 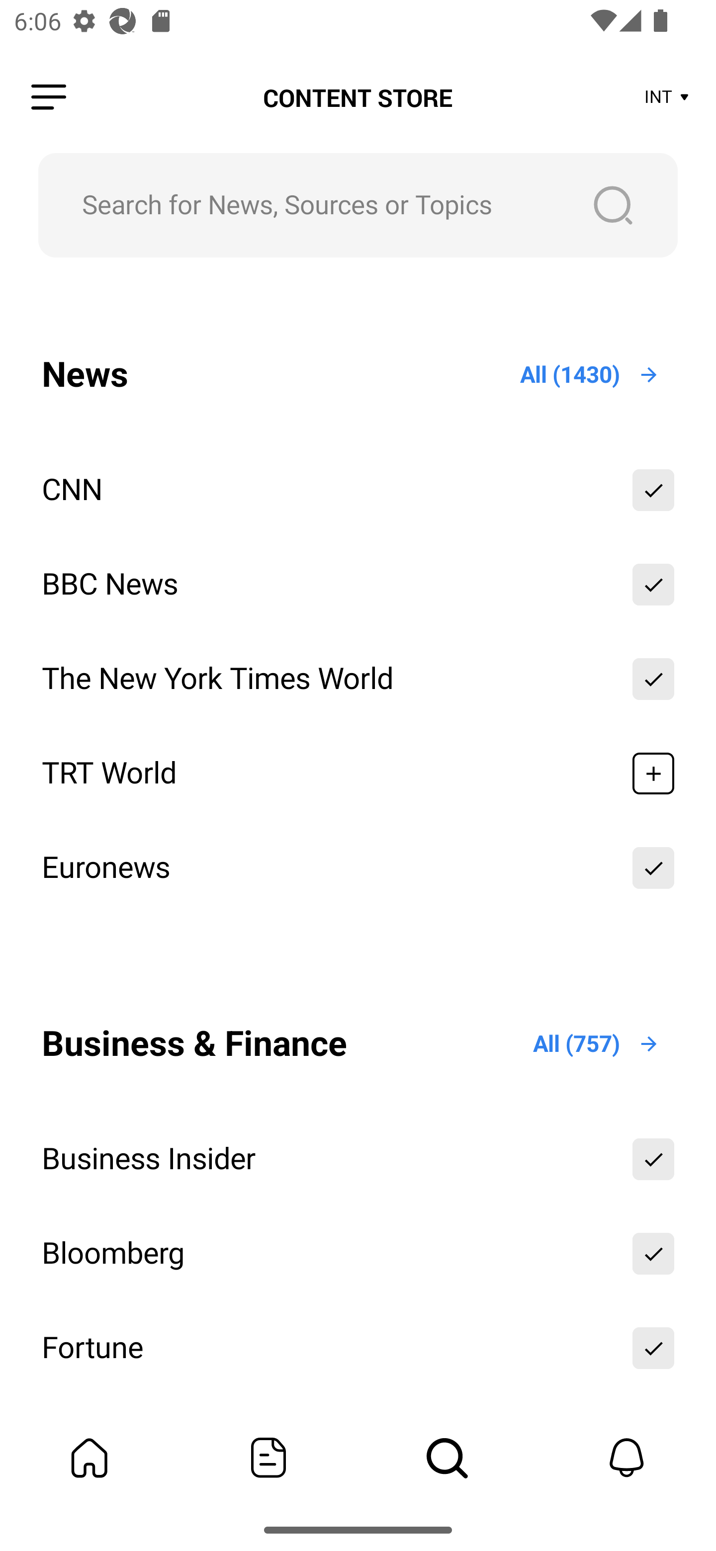 What do you see at coordinates (49, 97) in the screenshot?
I see `Leading Icon` at bounding box center [49, 97].